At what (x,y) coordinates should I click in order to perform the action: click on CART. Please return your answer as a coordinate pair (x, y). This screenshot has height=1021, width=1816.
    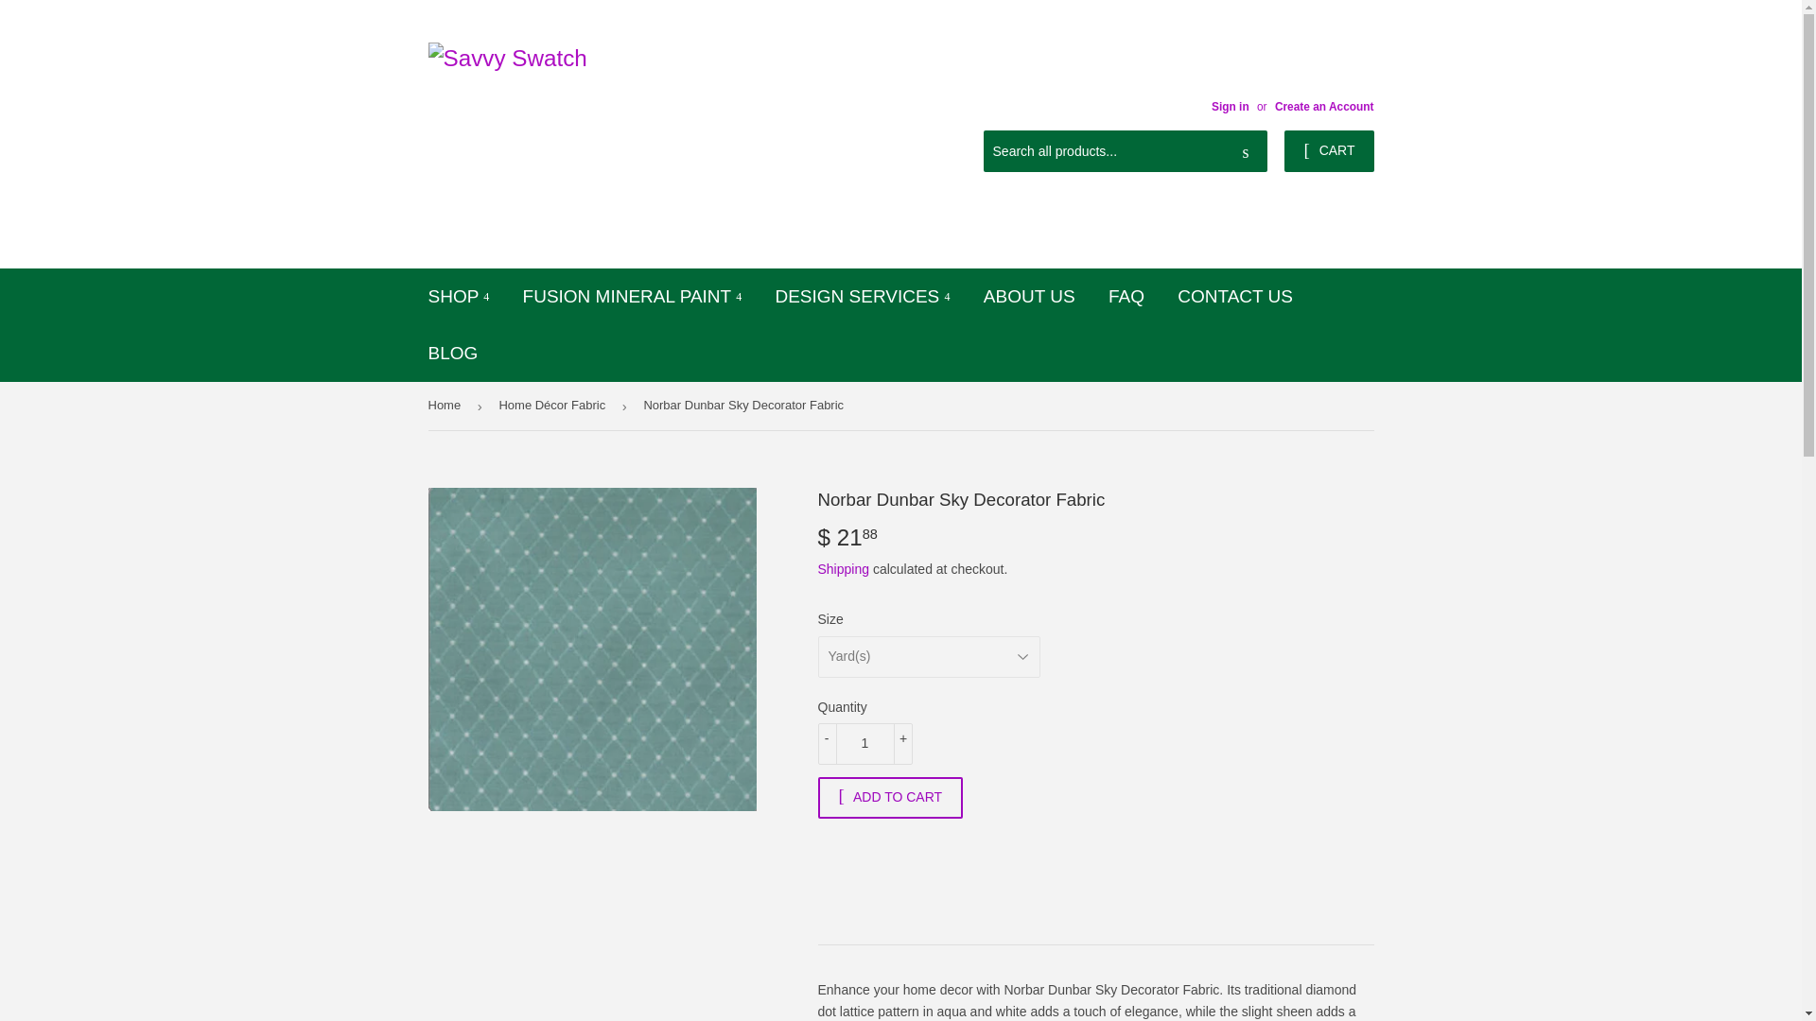
    Looking at the image, I should click on (1328, 151).